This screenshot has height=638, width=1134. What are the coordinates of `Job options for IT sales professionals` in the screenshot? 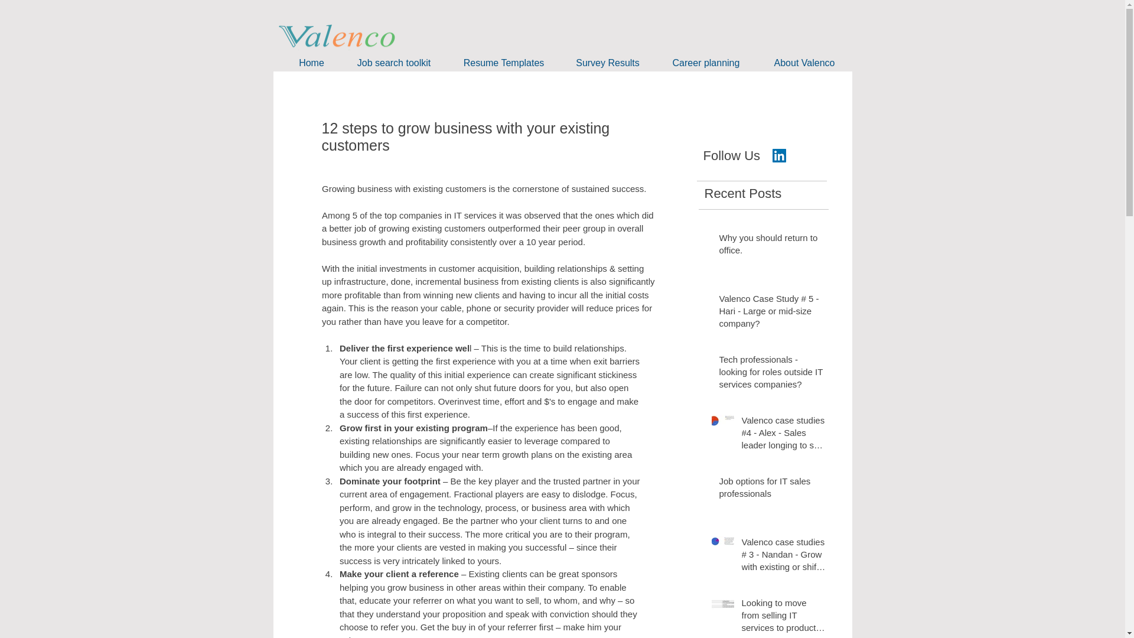 It's located at (773, 489).